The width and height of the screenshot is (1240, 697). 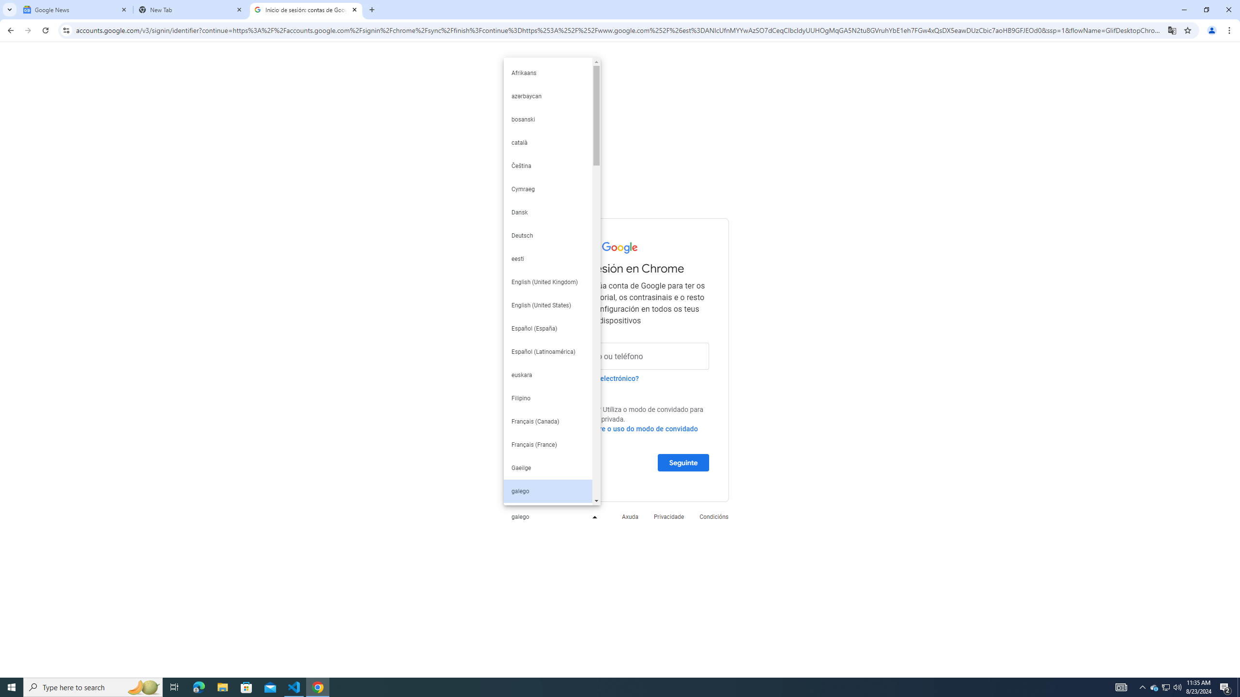 I want to click on eesti, so click(x=548, y=258).